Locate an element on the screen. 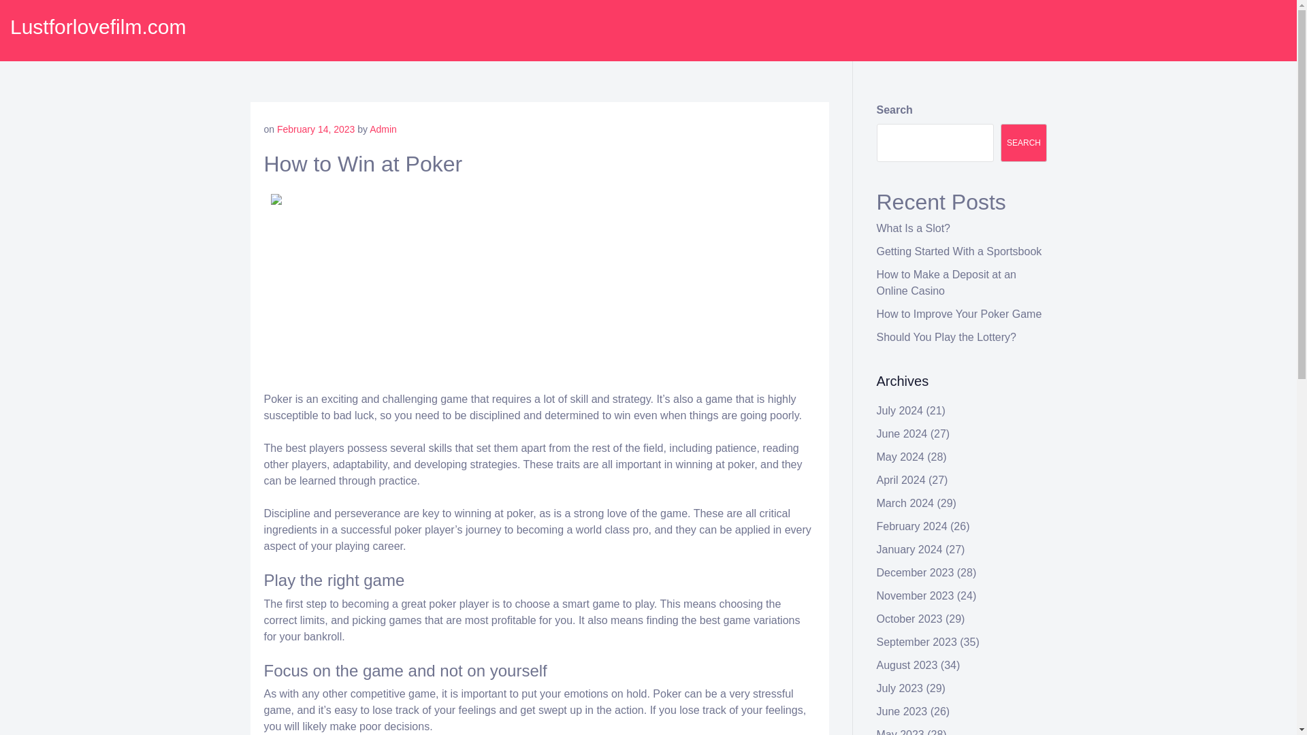 The height and width of the screenshot is (735, 1307). May 2023 is located at coordinates (900, 732).